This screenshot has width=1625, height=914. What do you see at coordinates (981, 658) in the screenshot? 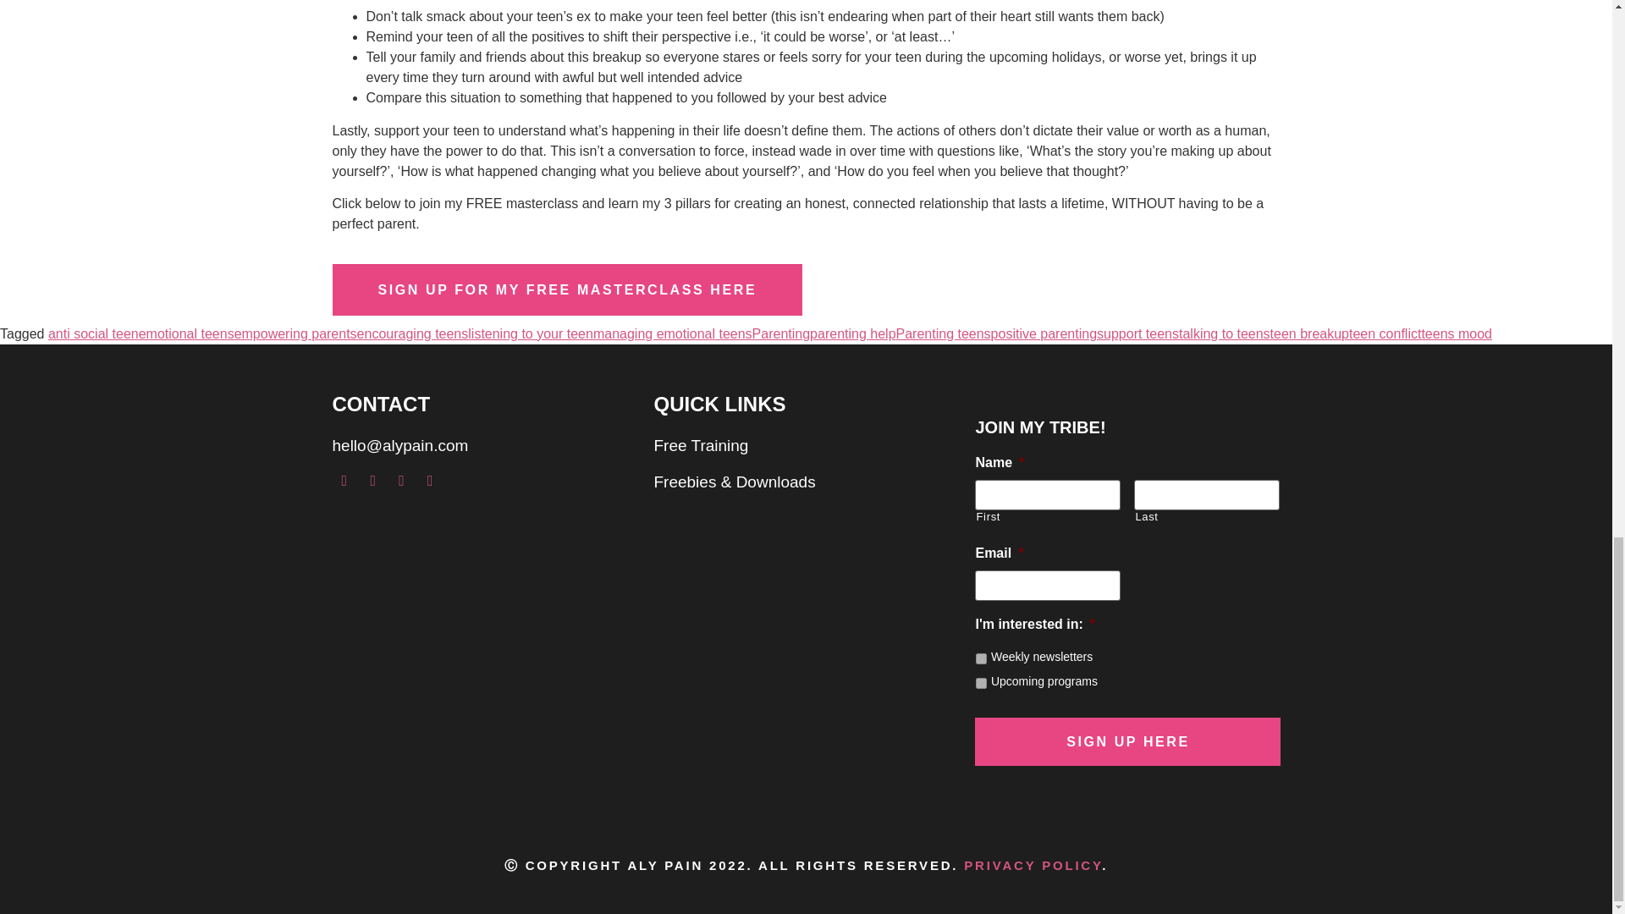
I see `Weekly newsletters` at bounding box center [981, 658].